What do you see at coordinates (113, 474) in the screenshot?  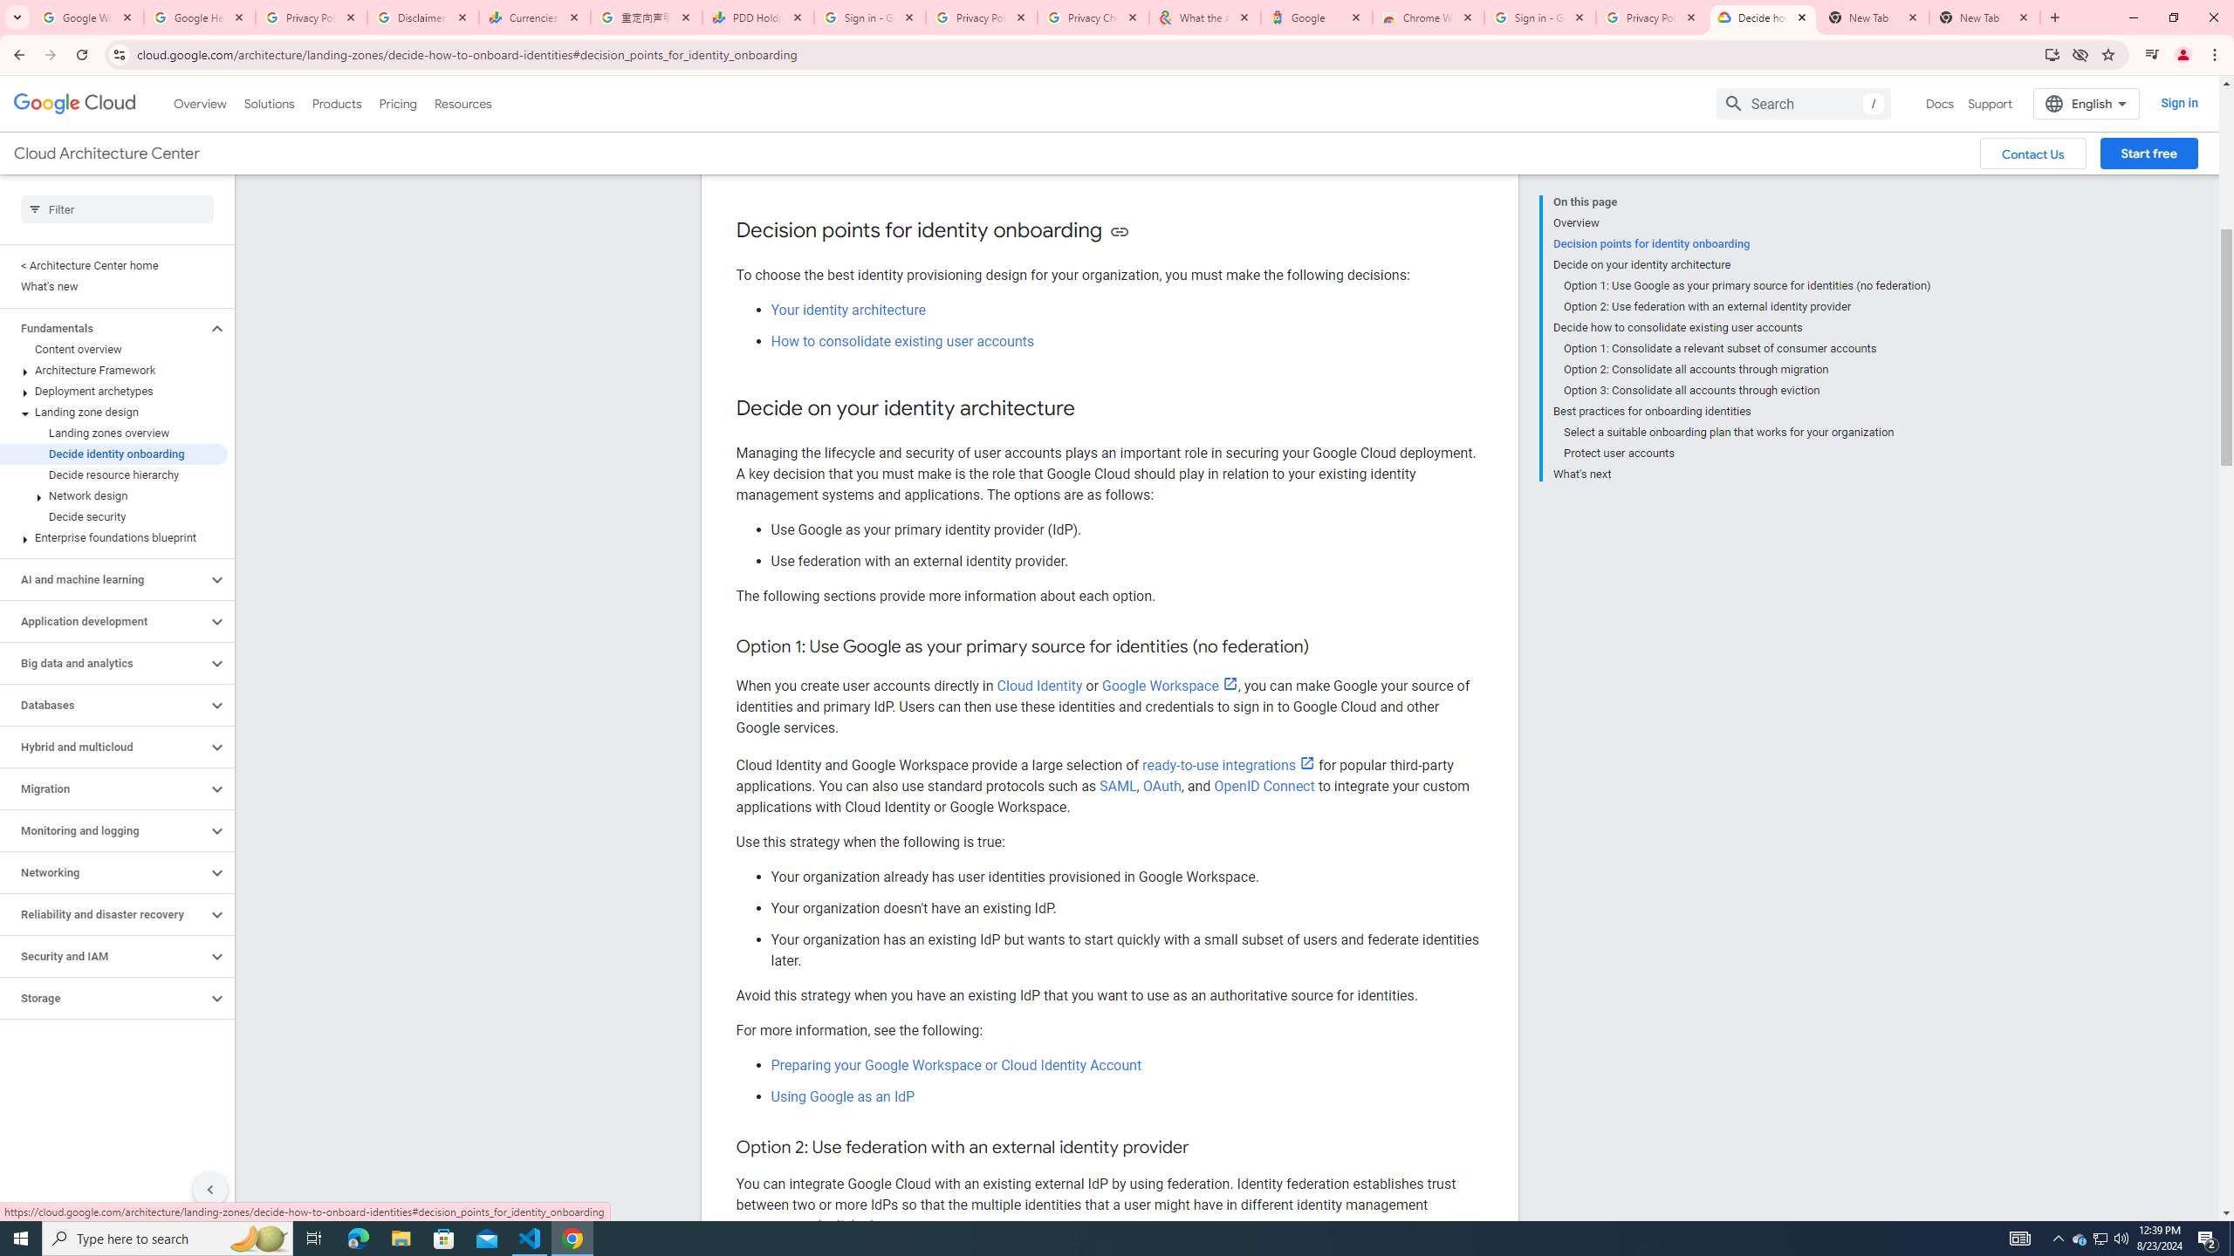 I see `Decide resource hierarchy` at bounding box center [113, 474].